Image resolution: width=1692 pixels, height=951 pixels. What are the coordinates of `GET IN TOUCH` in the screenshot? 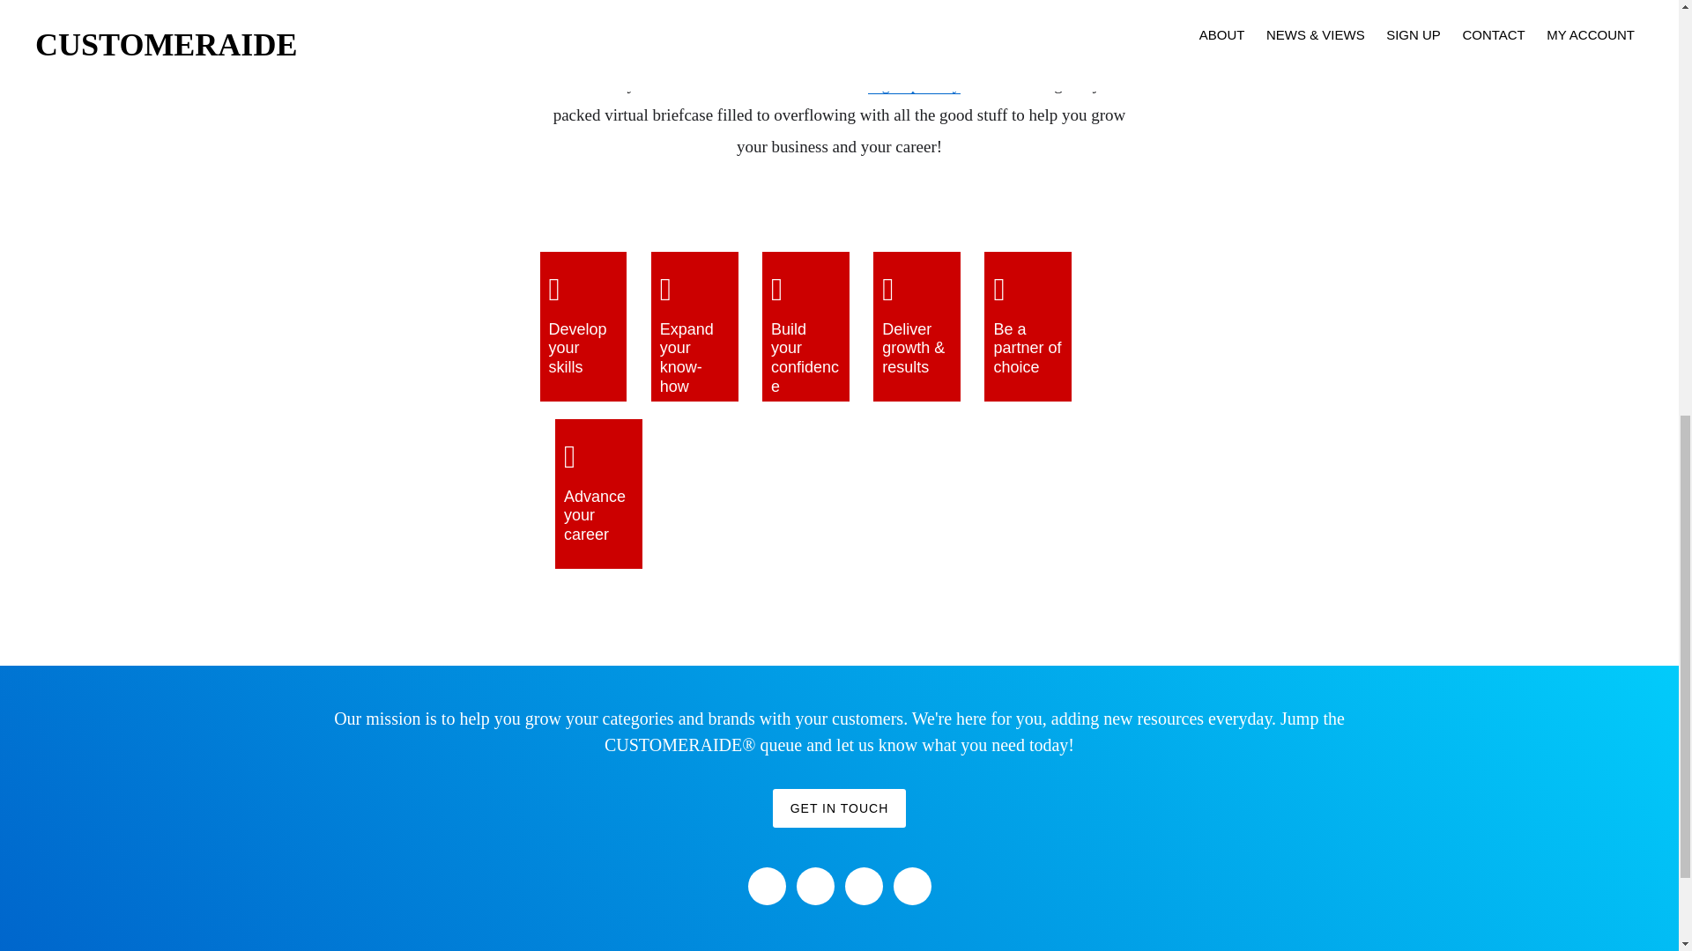 It's located at (840, 808).